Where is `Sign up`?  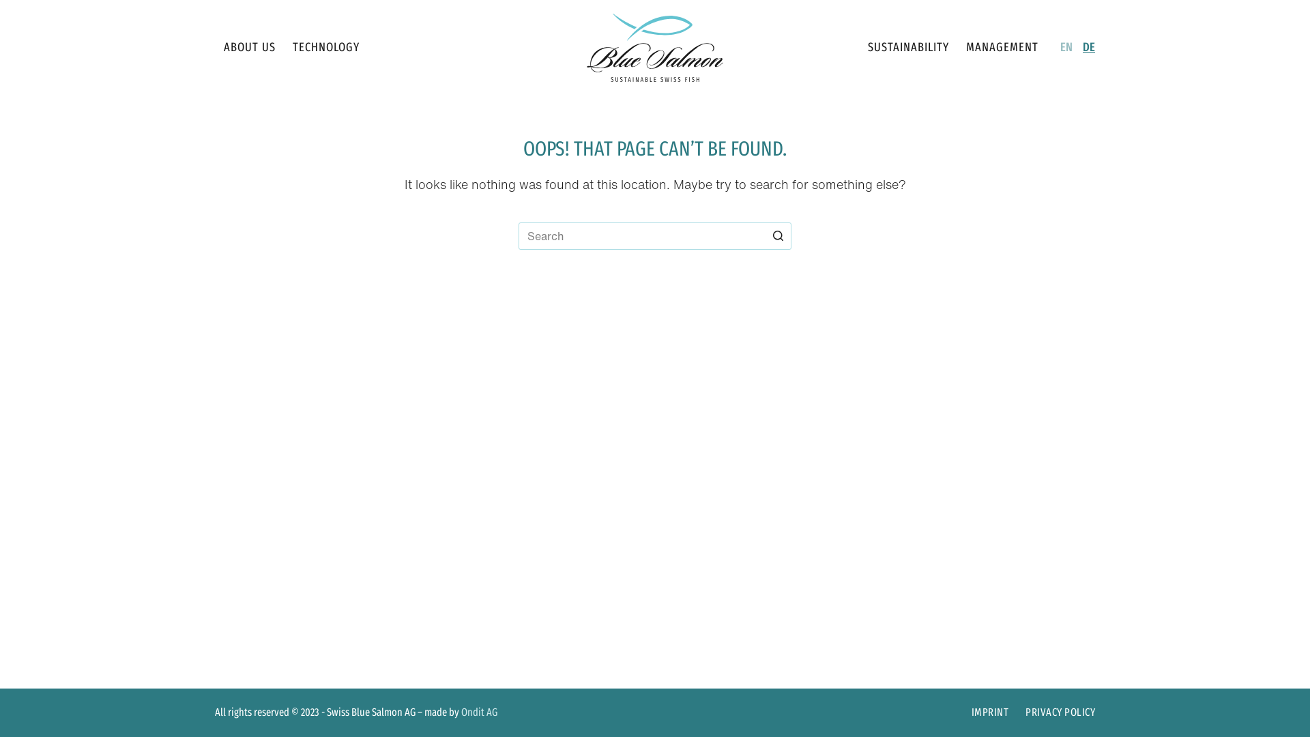 Sign up is located at coordinates (655, 459).